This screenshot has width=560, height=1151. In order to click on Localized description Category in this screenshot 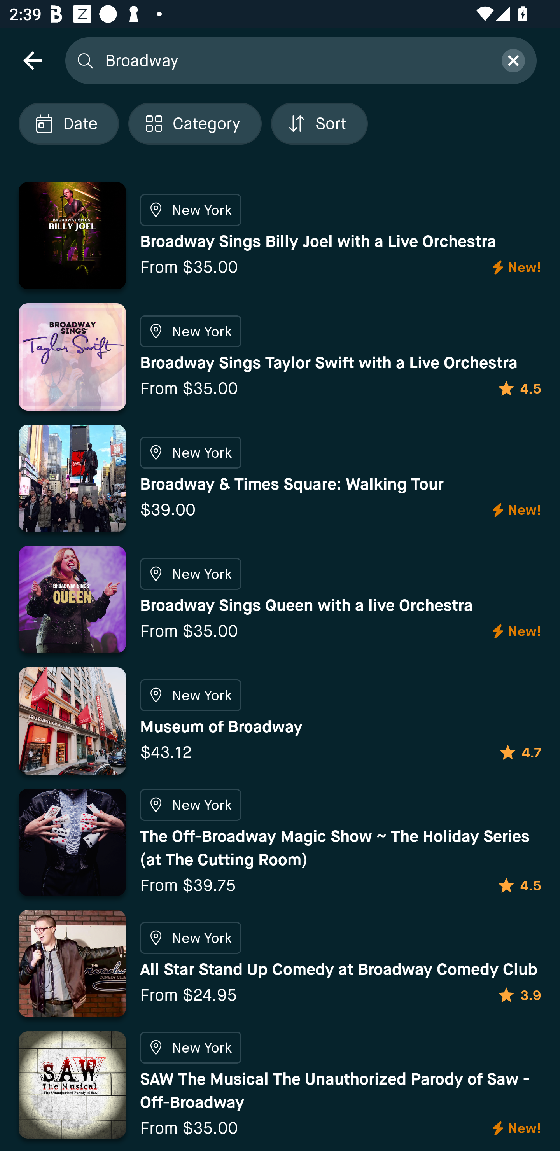, I will do `click(194, 124)`.